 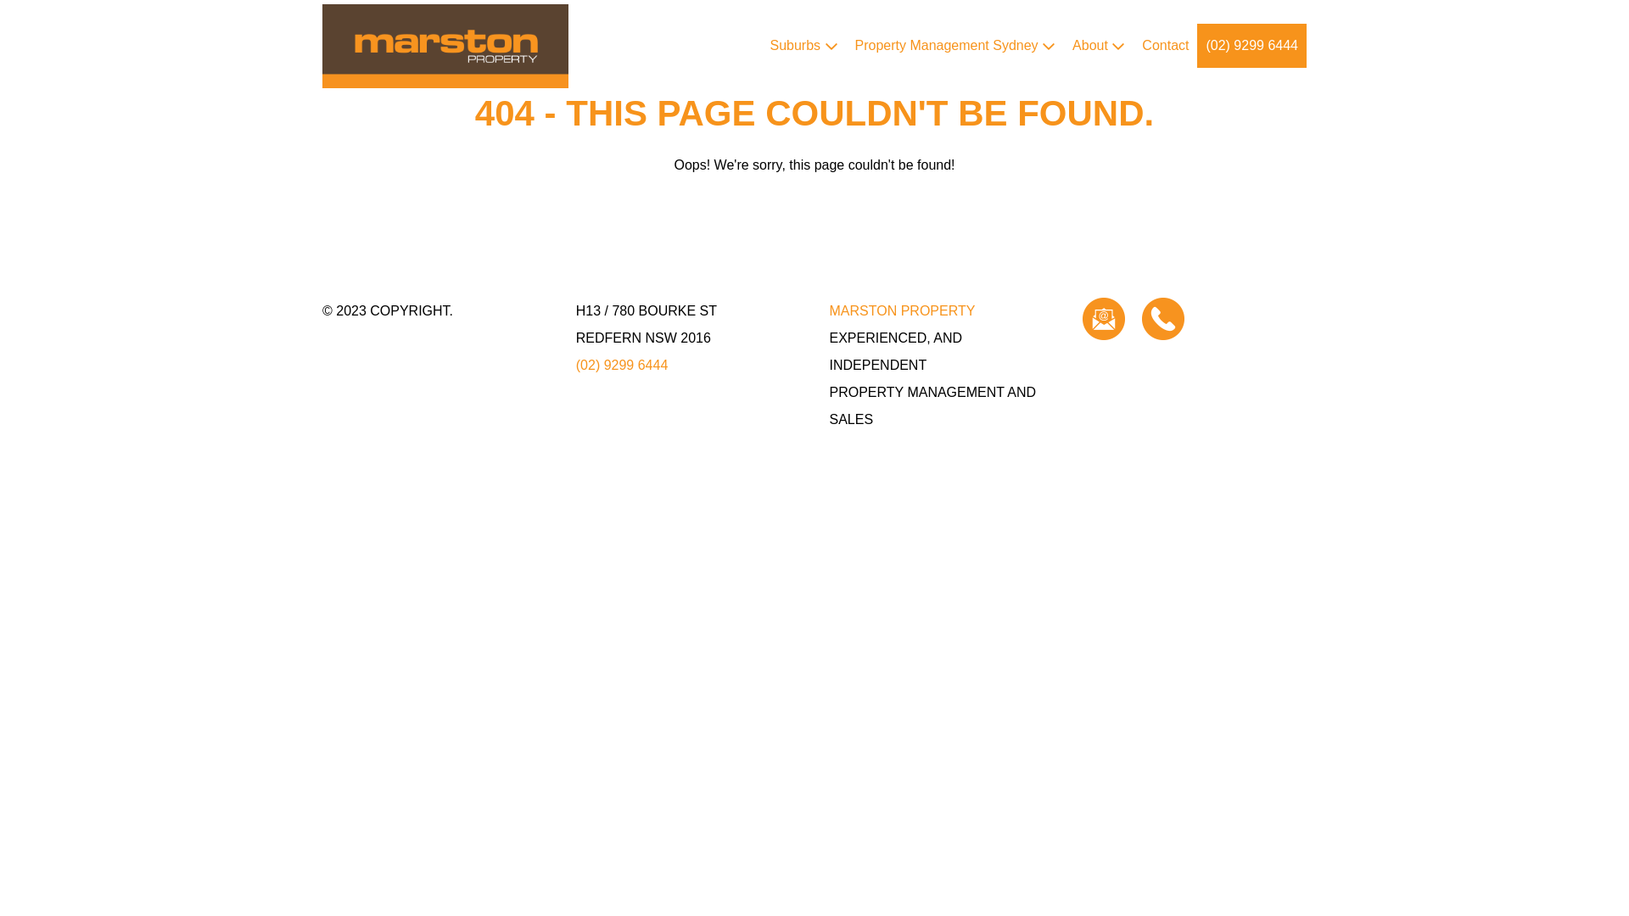 What do you see at coordinates (903, 310) in the screenshot?
I see `MARSTON PROPERTY` at bounding box center [903, 310].